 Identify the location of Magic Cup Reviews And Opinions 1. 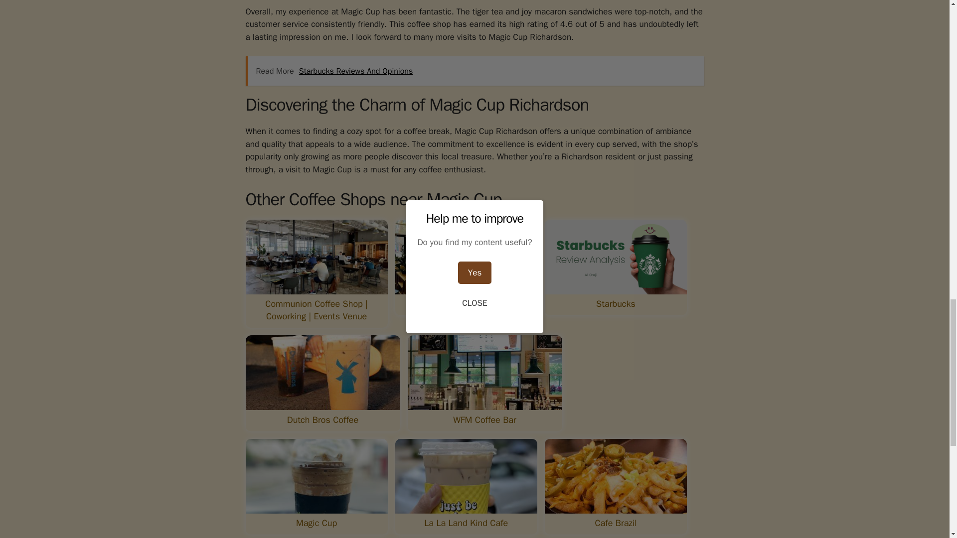
(316, 257).